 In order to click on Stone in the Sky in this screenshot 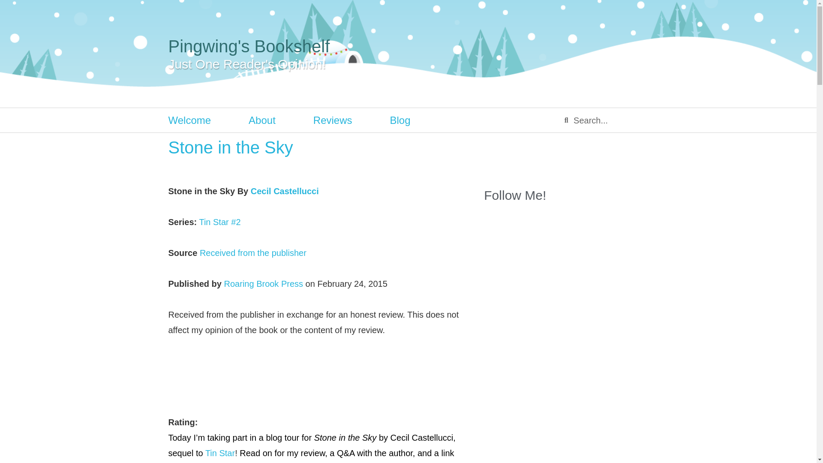, I will do `click(398, 215)`.